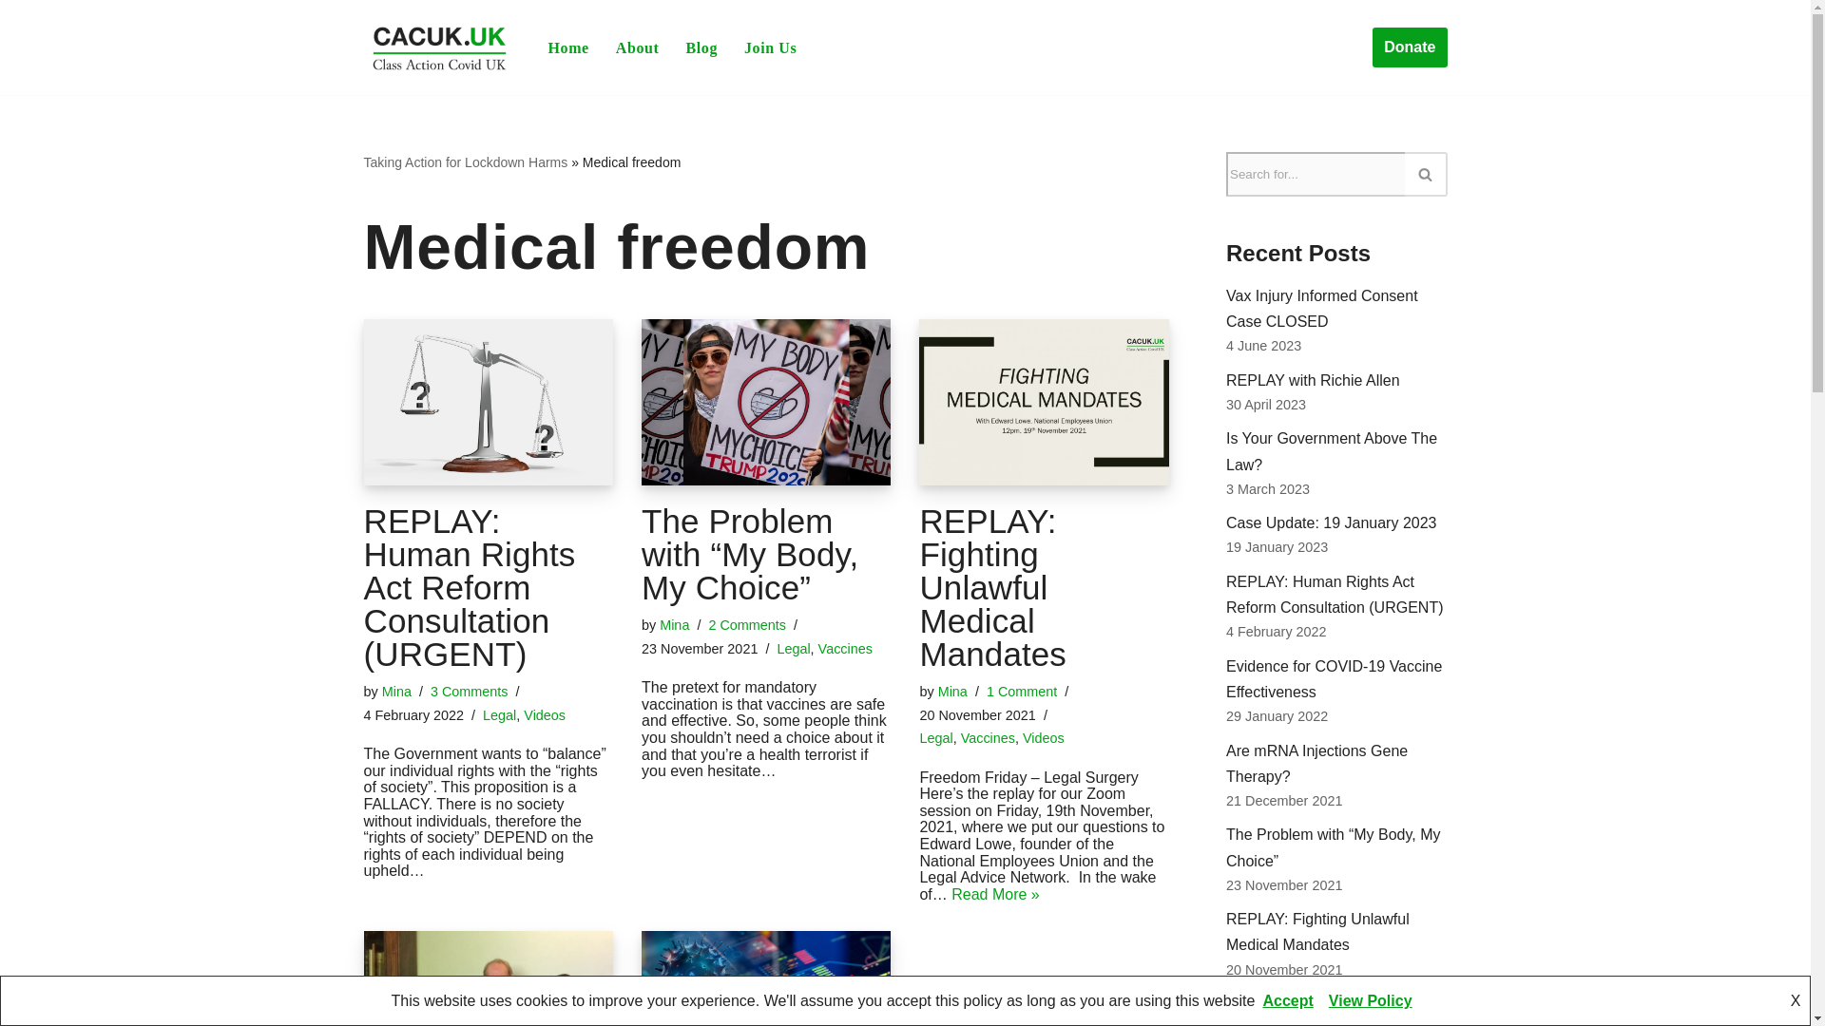 The width and height of the screenshot is (1825, 1026). Describe the element at coordinates (793, 649) in the screenshot. I see `Legal` at that location.